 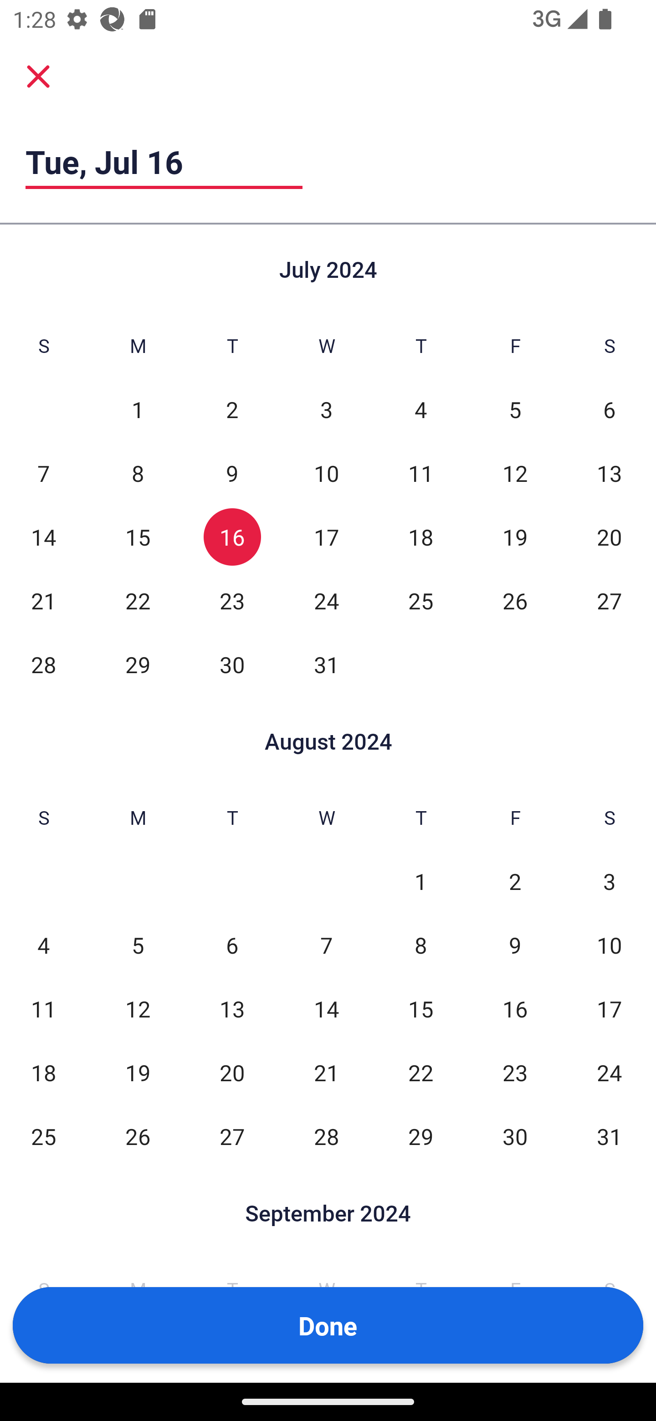 I want to click on 12 Mon, Aug 12, Not Selected, so click(x=138, y=1008).